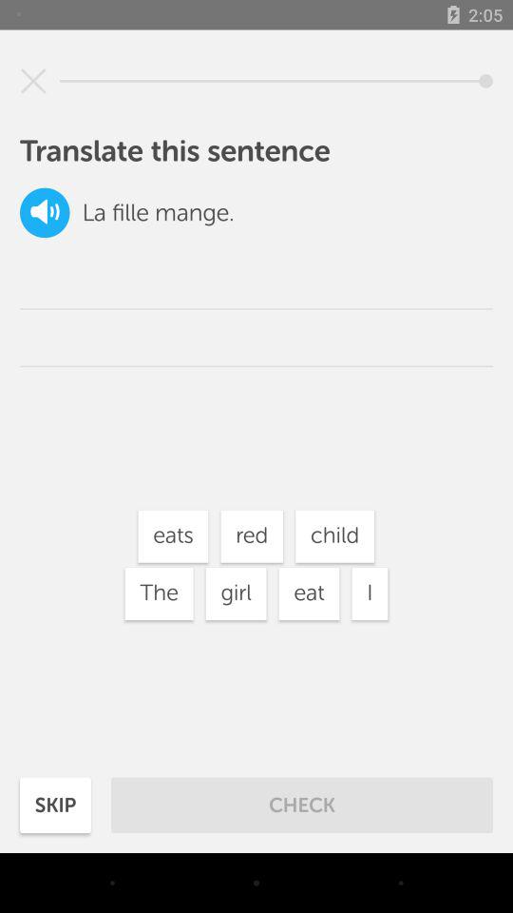 The height and width of the screenshot is (913, 513). What do you see at coordinates (236, 593) in the screenshot?
I see `select girl` at bounding box center [236, 593].